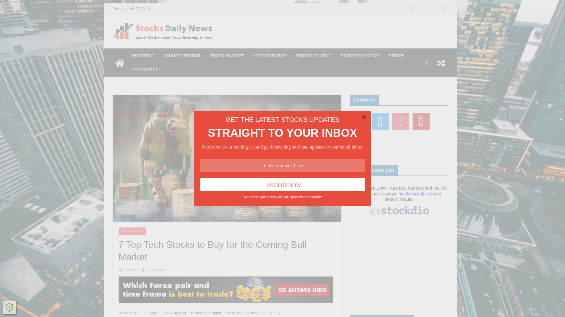 The image size is (565, 317). I want to click on STOCK MARKET, so click(227, 56).